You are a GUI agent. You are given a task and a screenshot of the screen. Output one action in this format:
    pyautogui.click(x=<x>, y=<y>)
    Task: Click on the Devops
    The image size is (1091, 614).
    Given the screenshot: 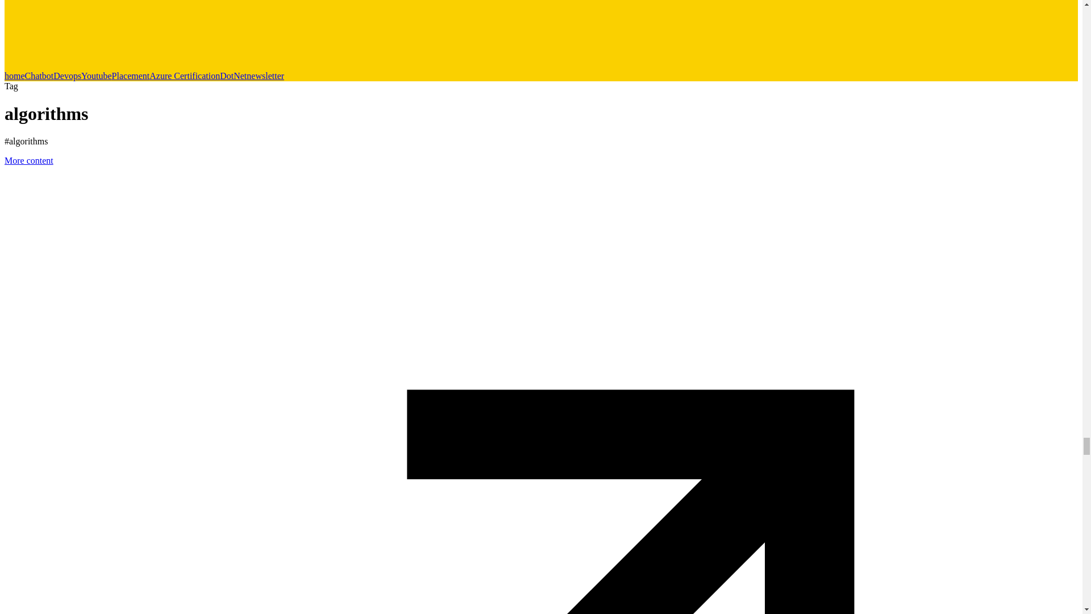 What is the action you would take?
    pyautogui.click(x=67, y=76)
    